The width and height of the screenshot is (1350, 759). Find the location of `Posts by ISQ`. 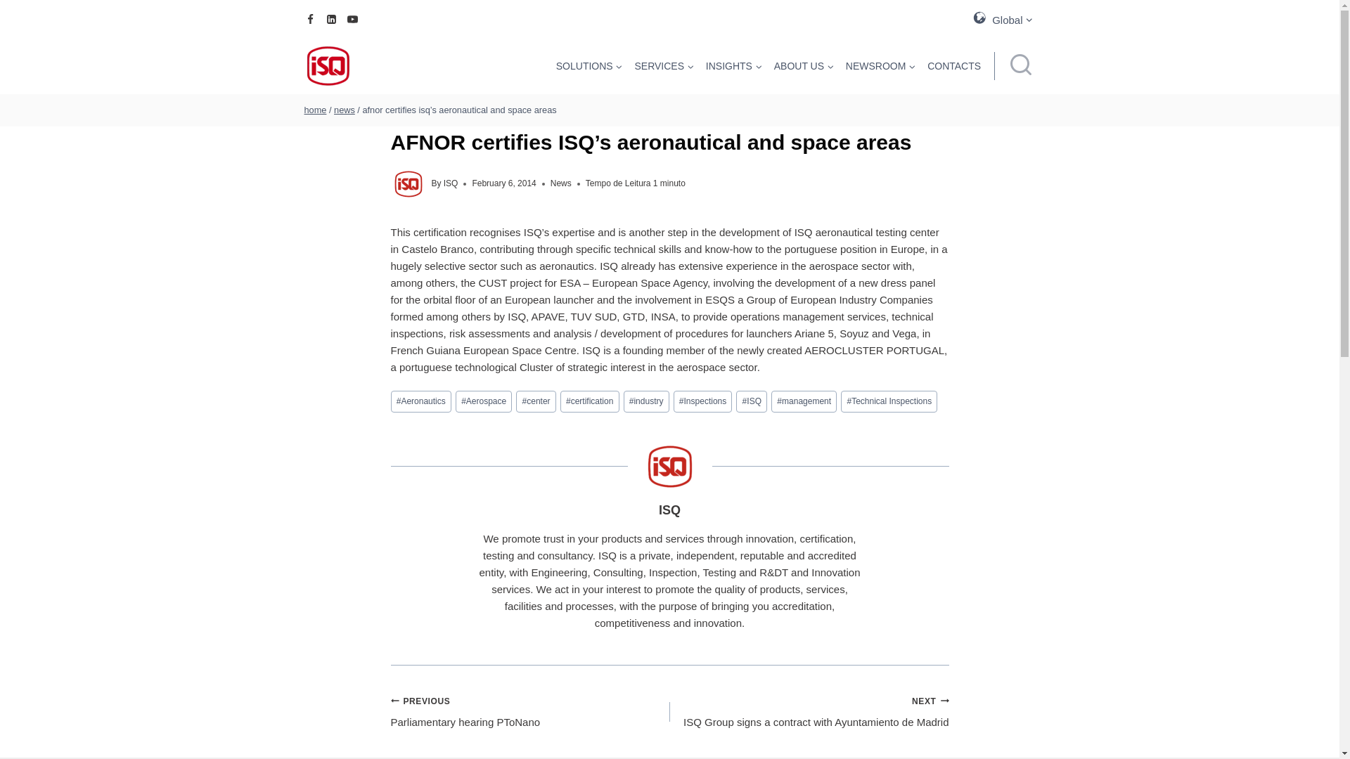

Posts by ISQ is located at coordinates (669, 510).